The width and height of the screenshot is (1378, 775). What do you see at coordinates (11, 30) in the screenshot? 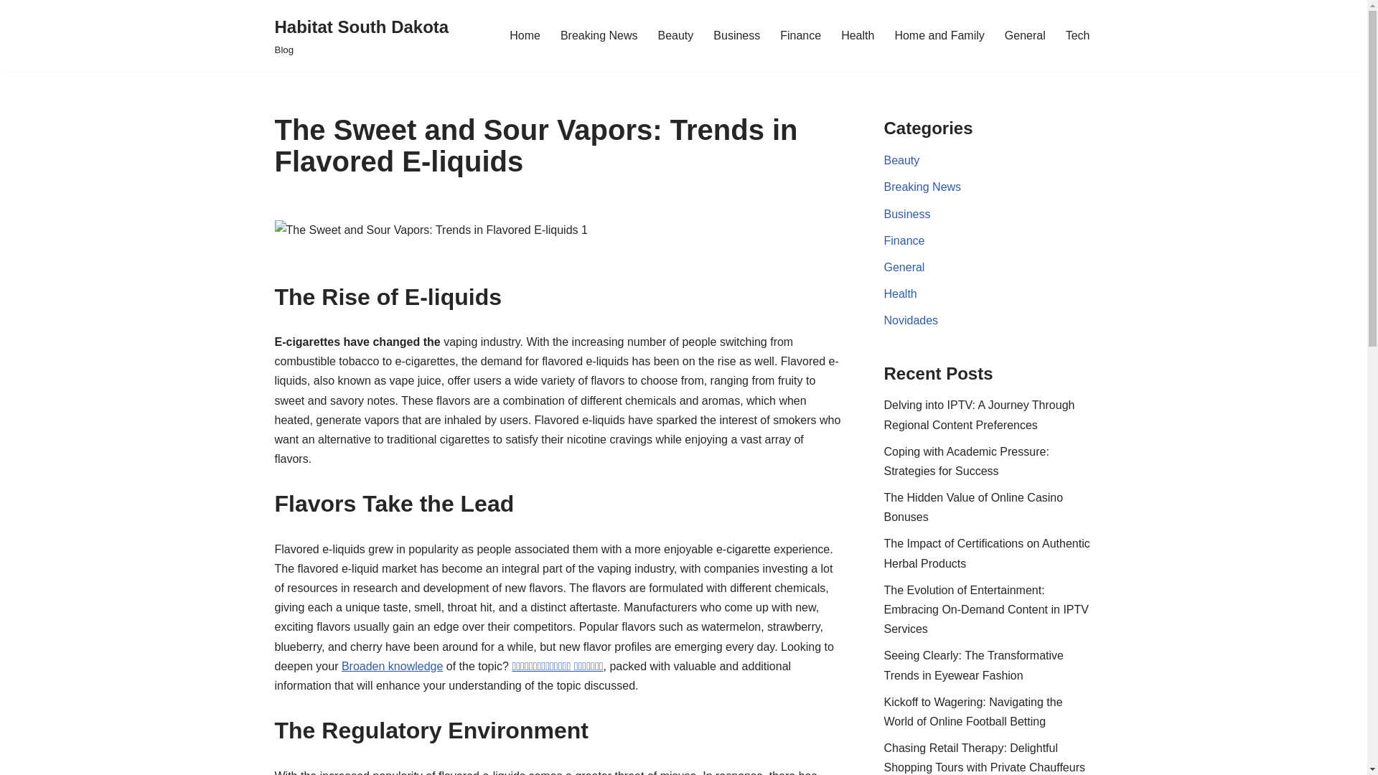
I see `Skip to content` at bounding box center [11, 30].